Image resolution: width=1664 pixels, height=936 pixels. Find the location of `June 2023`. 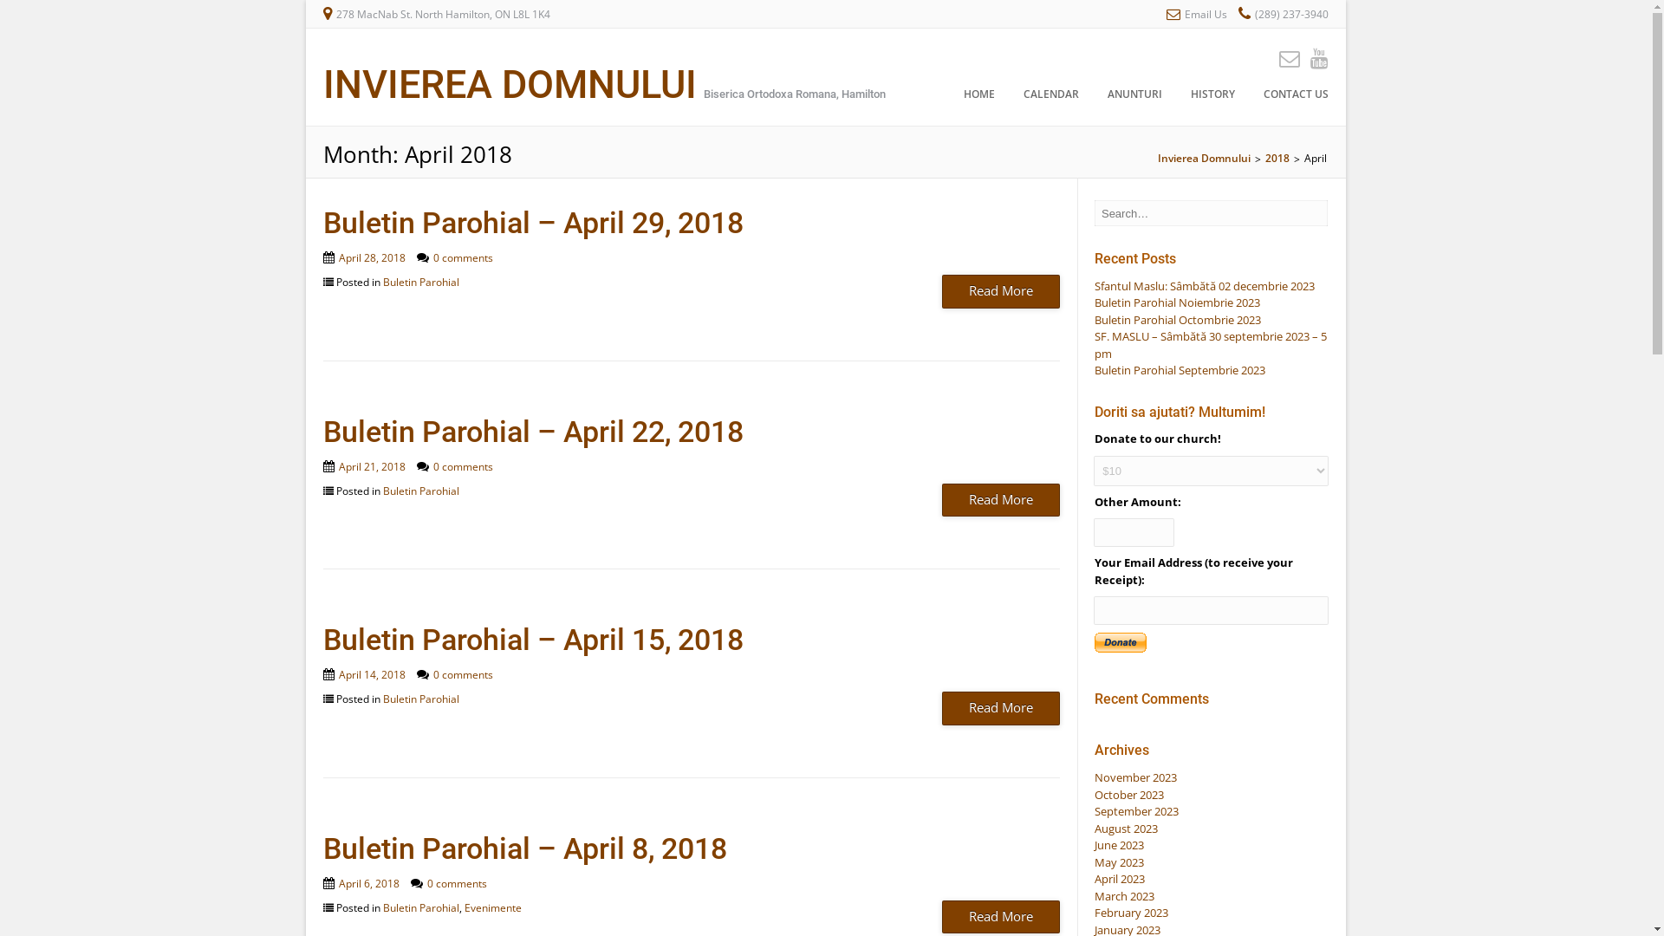

June 2023 is located at coordinates (1120, 845).